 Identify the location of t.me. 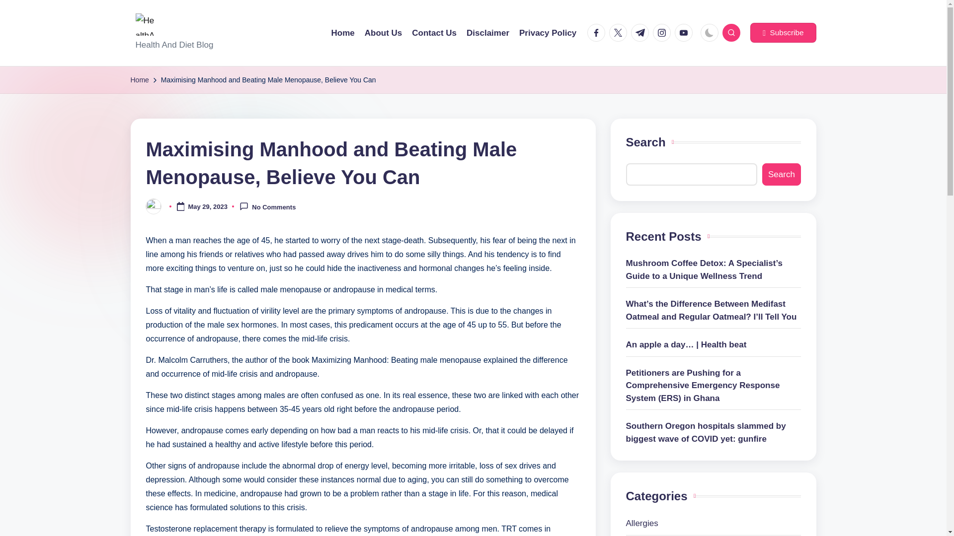
(641, 33).